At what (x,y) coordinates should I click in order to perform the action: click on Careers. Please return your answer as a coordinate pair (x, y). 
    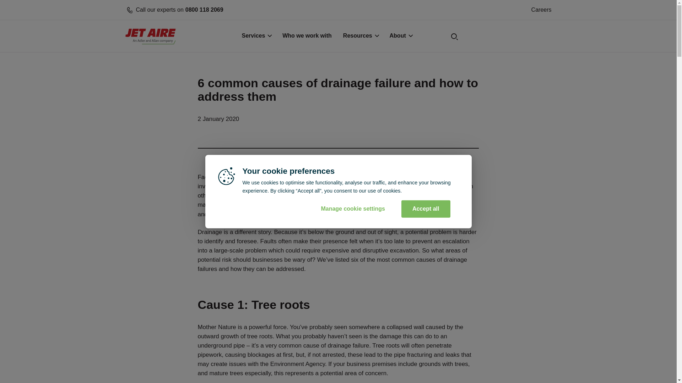
    Looking at the image, I should click on (256, 37).